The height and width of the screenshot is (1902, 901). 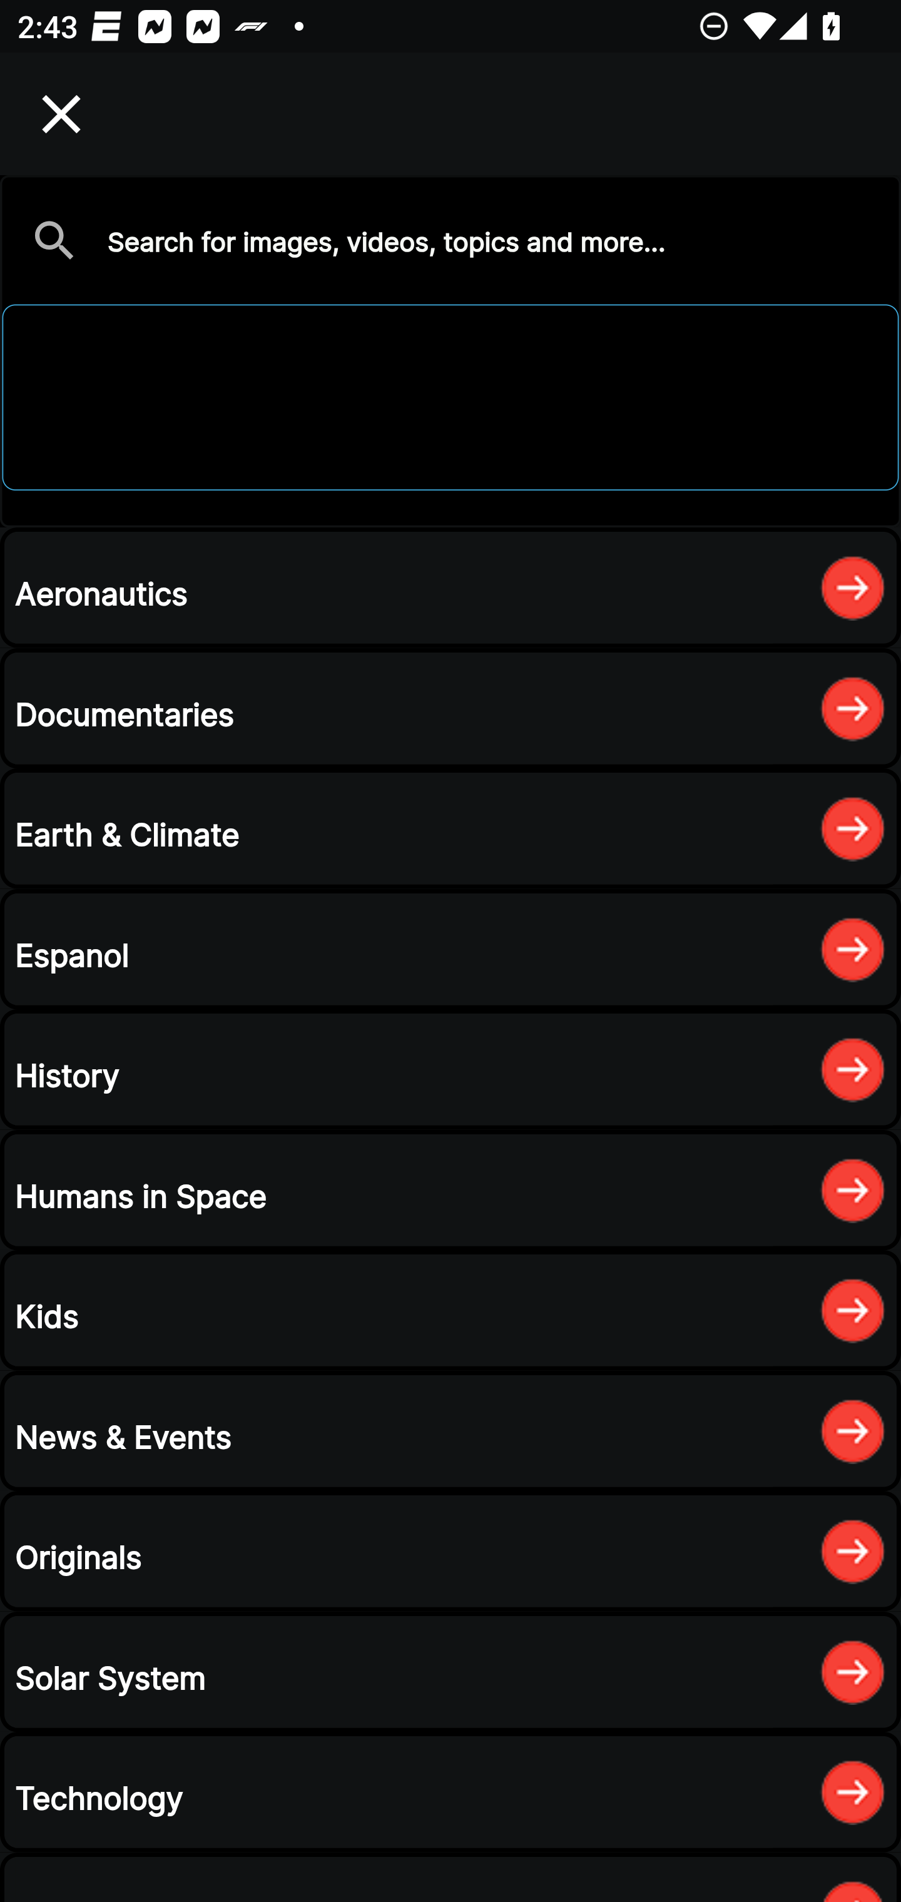 I want to click on Aeronautics, so click(x=450, y=587).